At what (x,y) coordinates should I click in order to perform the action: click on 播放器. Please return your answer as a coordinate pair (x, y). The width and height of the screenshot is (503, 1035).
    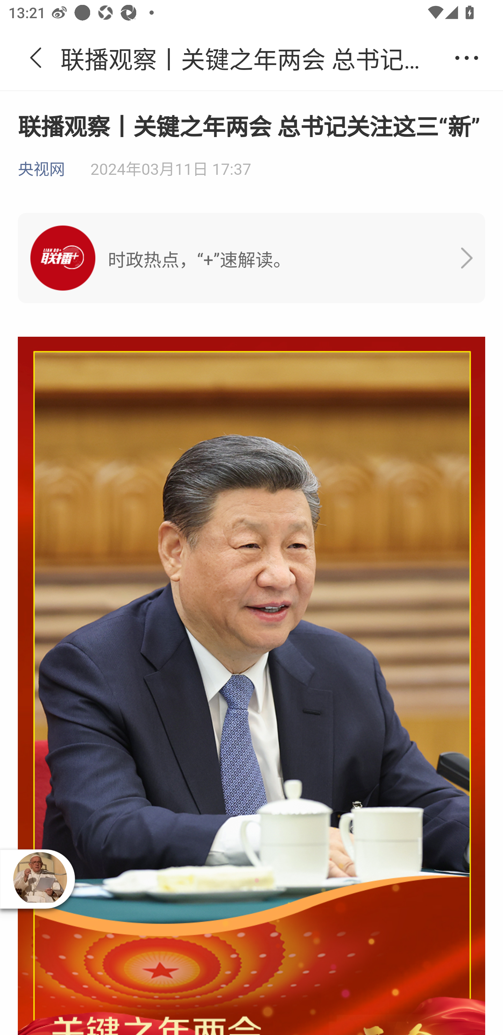
    Looking at the image, I should click on (40, 879).